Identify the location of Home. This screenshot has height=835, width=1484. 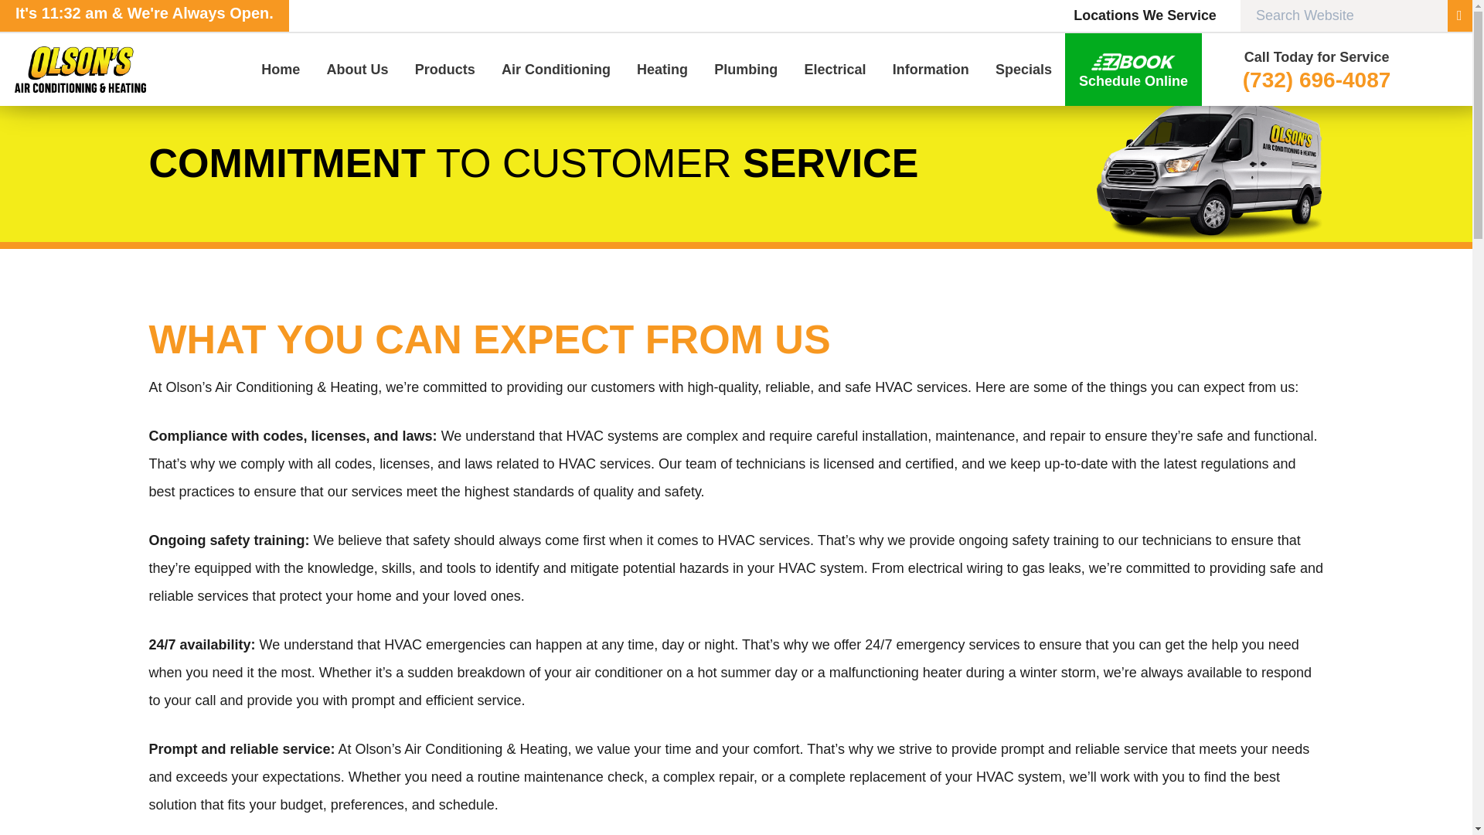
(280, 70).